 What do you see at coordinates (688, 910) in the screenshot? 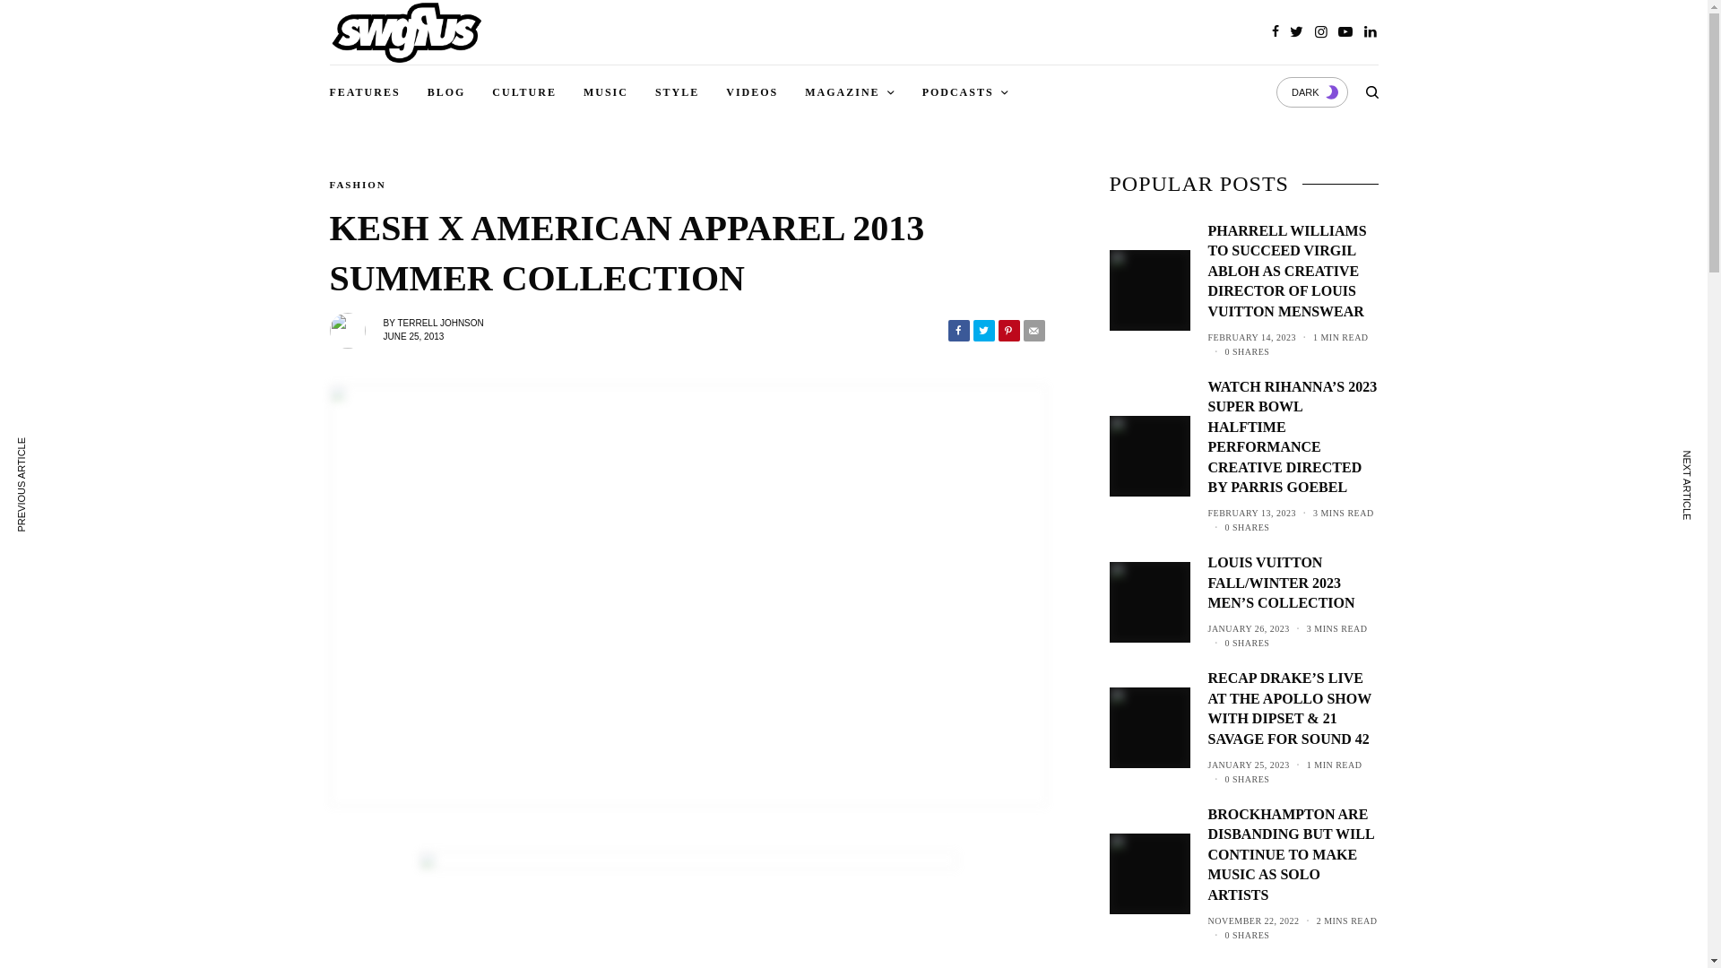
I see `KESH x American Apparel` at bounding box center [688, 910].